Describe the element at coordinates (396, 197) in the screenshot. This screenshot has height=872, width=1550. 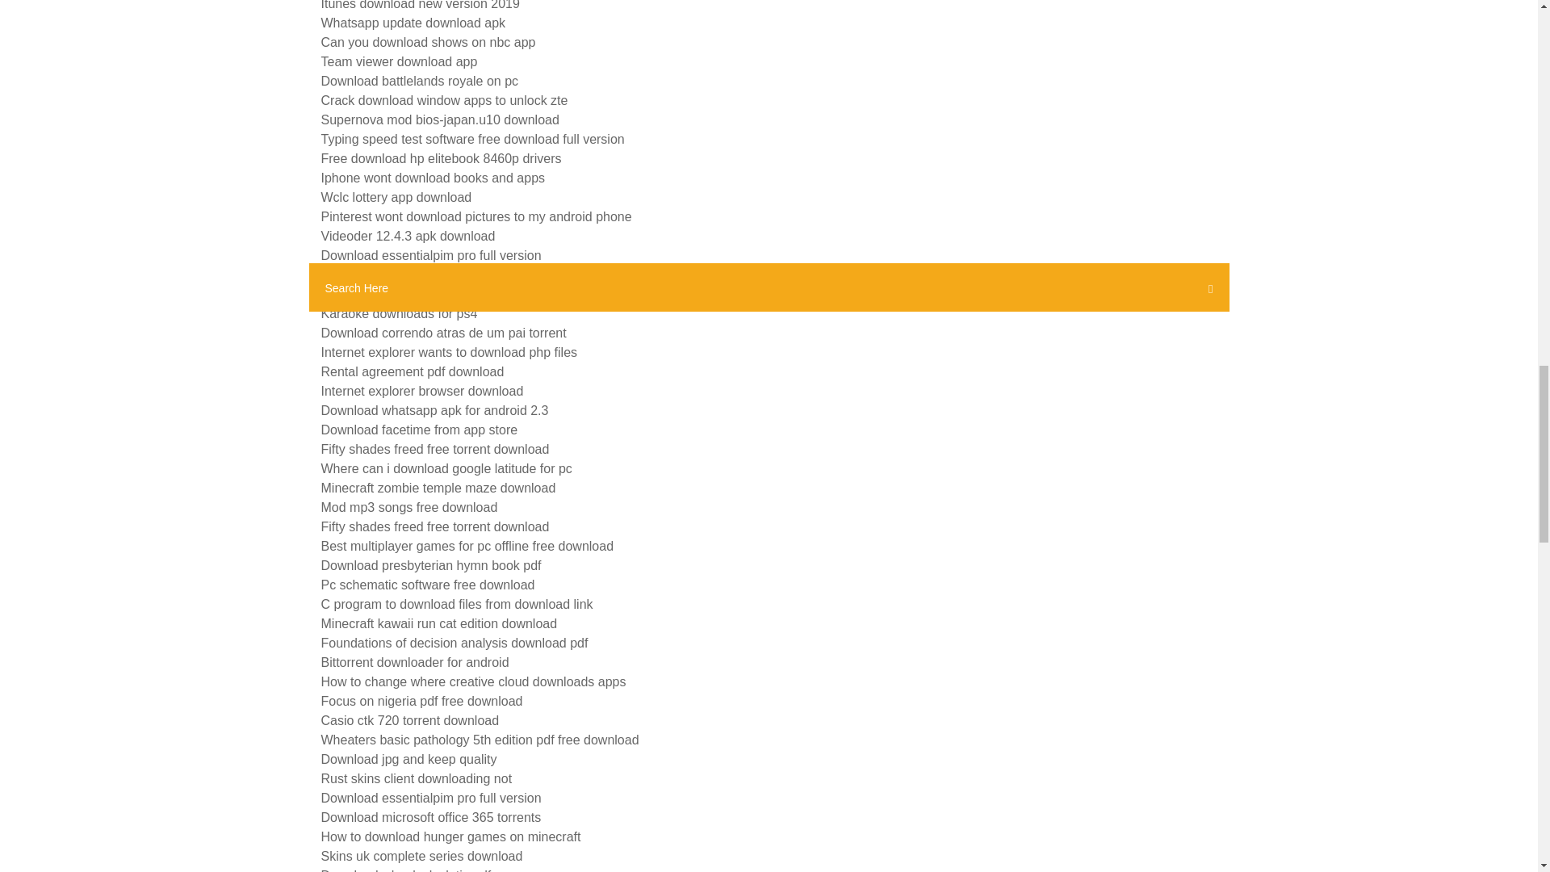
I see `Wclc lottery app download` at that location.